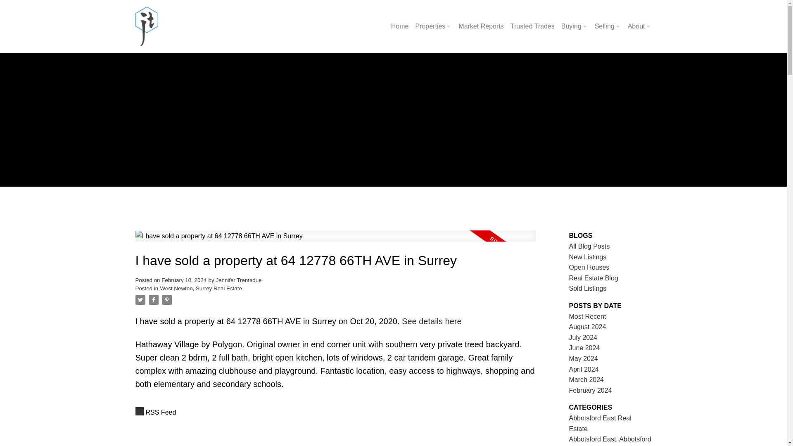 This screenshot has height=446, width=793. What do you see at coordinates (532, 26) in the screenshot?
I see `Trusted Trades` at bounding box center [532, 26].